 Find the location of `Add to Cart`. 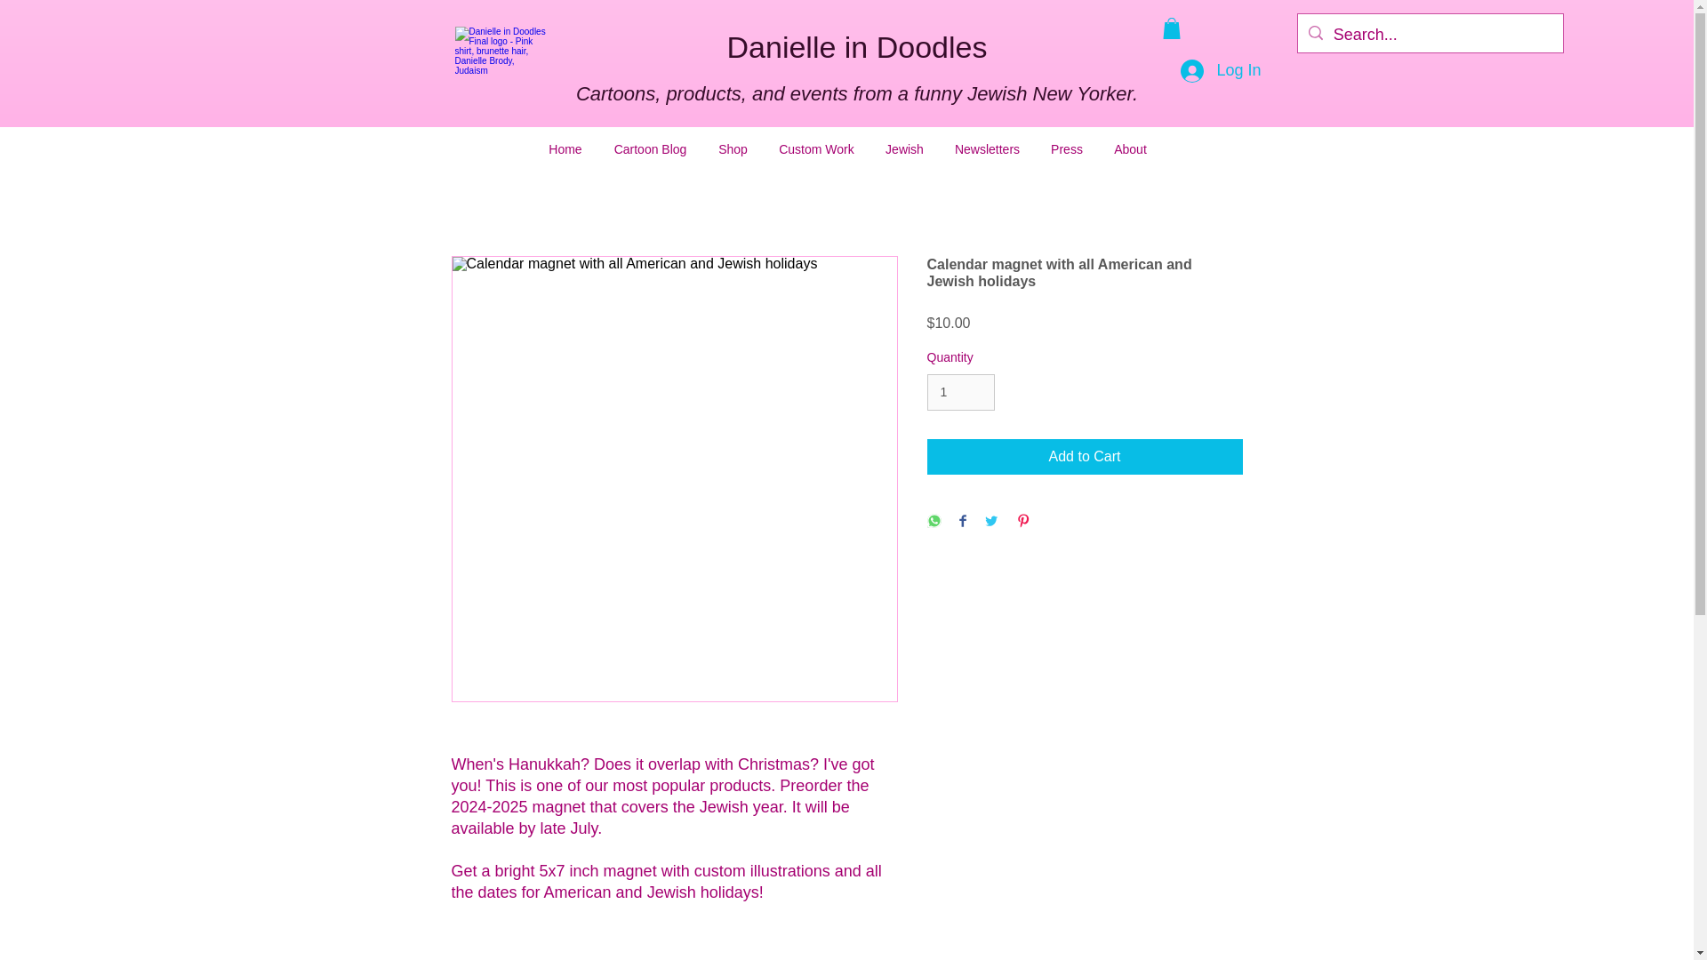

Add to Cart is located at coordinates (1085, 456).